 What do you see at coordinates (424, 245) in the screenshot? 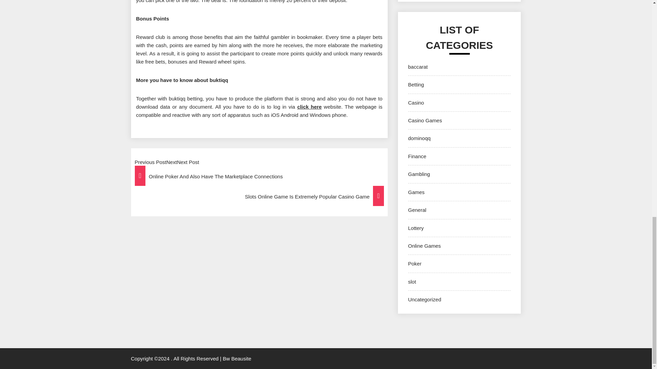
I see `Online Games` at bounding box center [424, 245].